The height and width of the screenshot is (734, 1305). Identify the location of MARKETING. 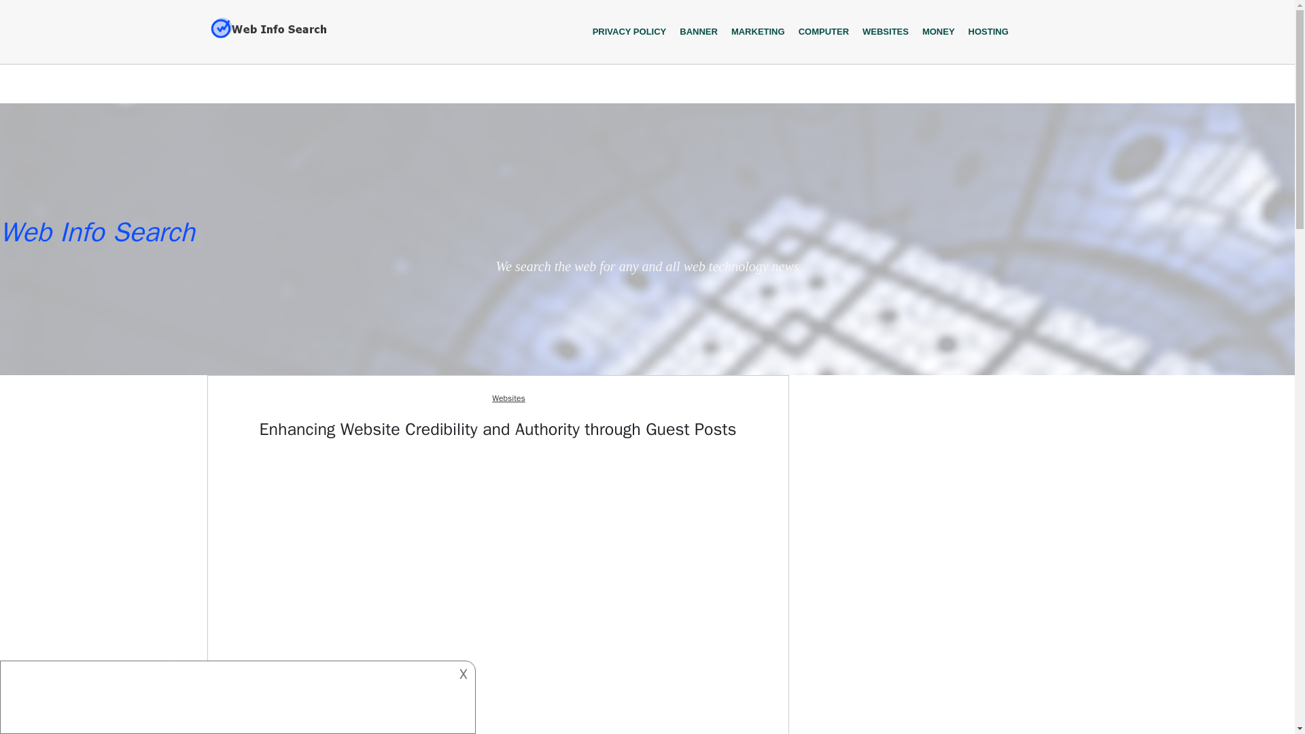
(758, 31).